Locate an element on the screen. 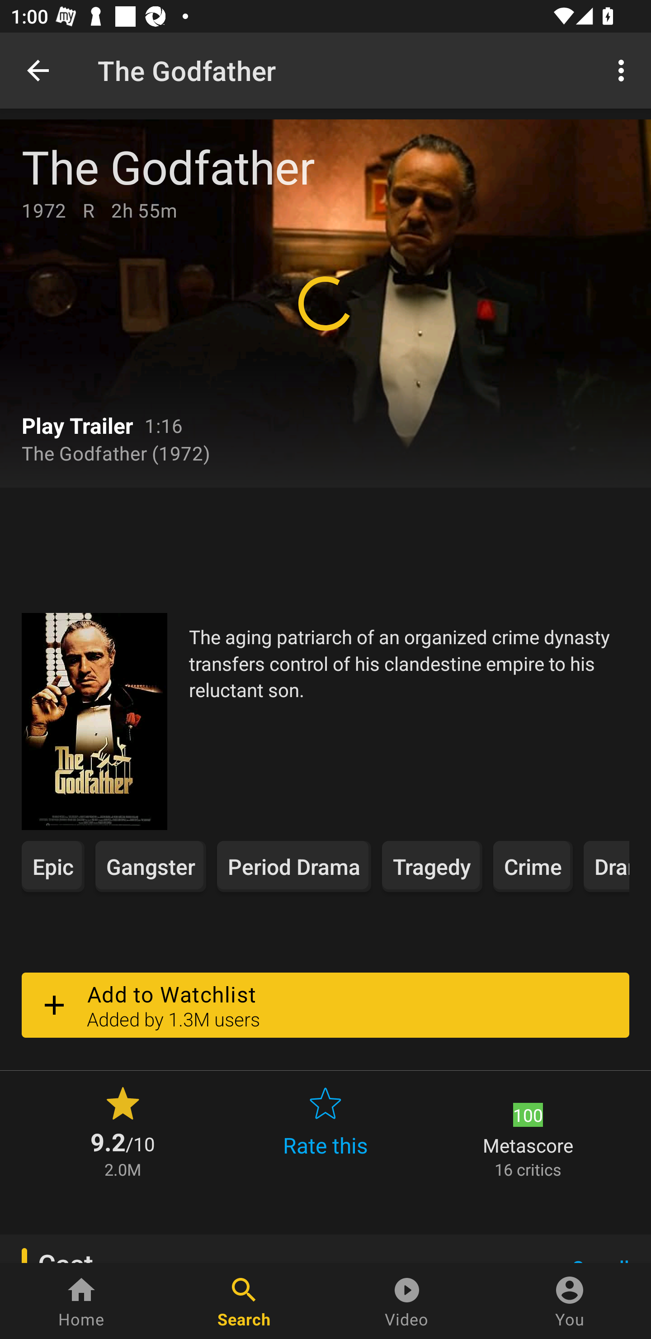 The width and height of the screenshot is (651, 1339). Tragedy is located at coordinates (432, 866).